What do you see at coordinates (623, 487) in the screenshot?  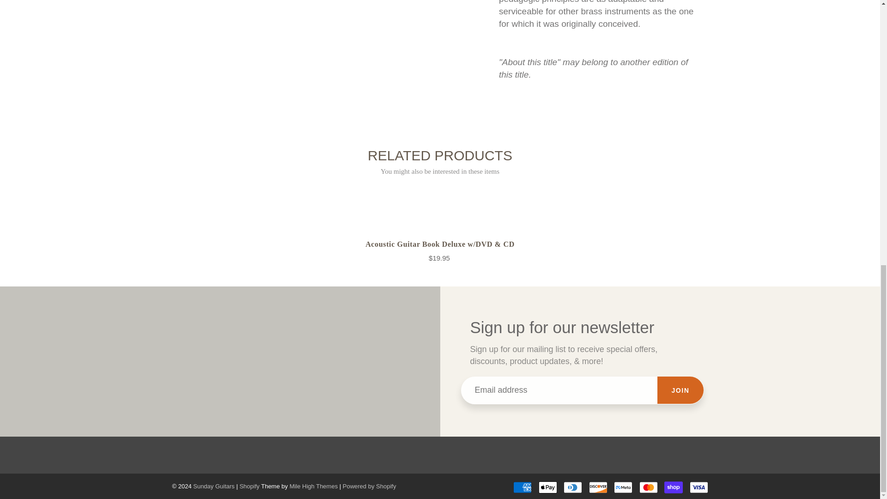 I see `Meta Pay` at bounding box center [623, 487].